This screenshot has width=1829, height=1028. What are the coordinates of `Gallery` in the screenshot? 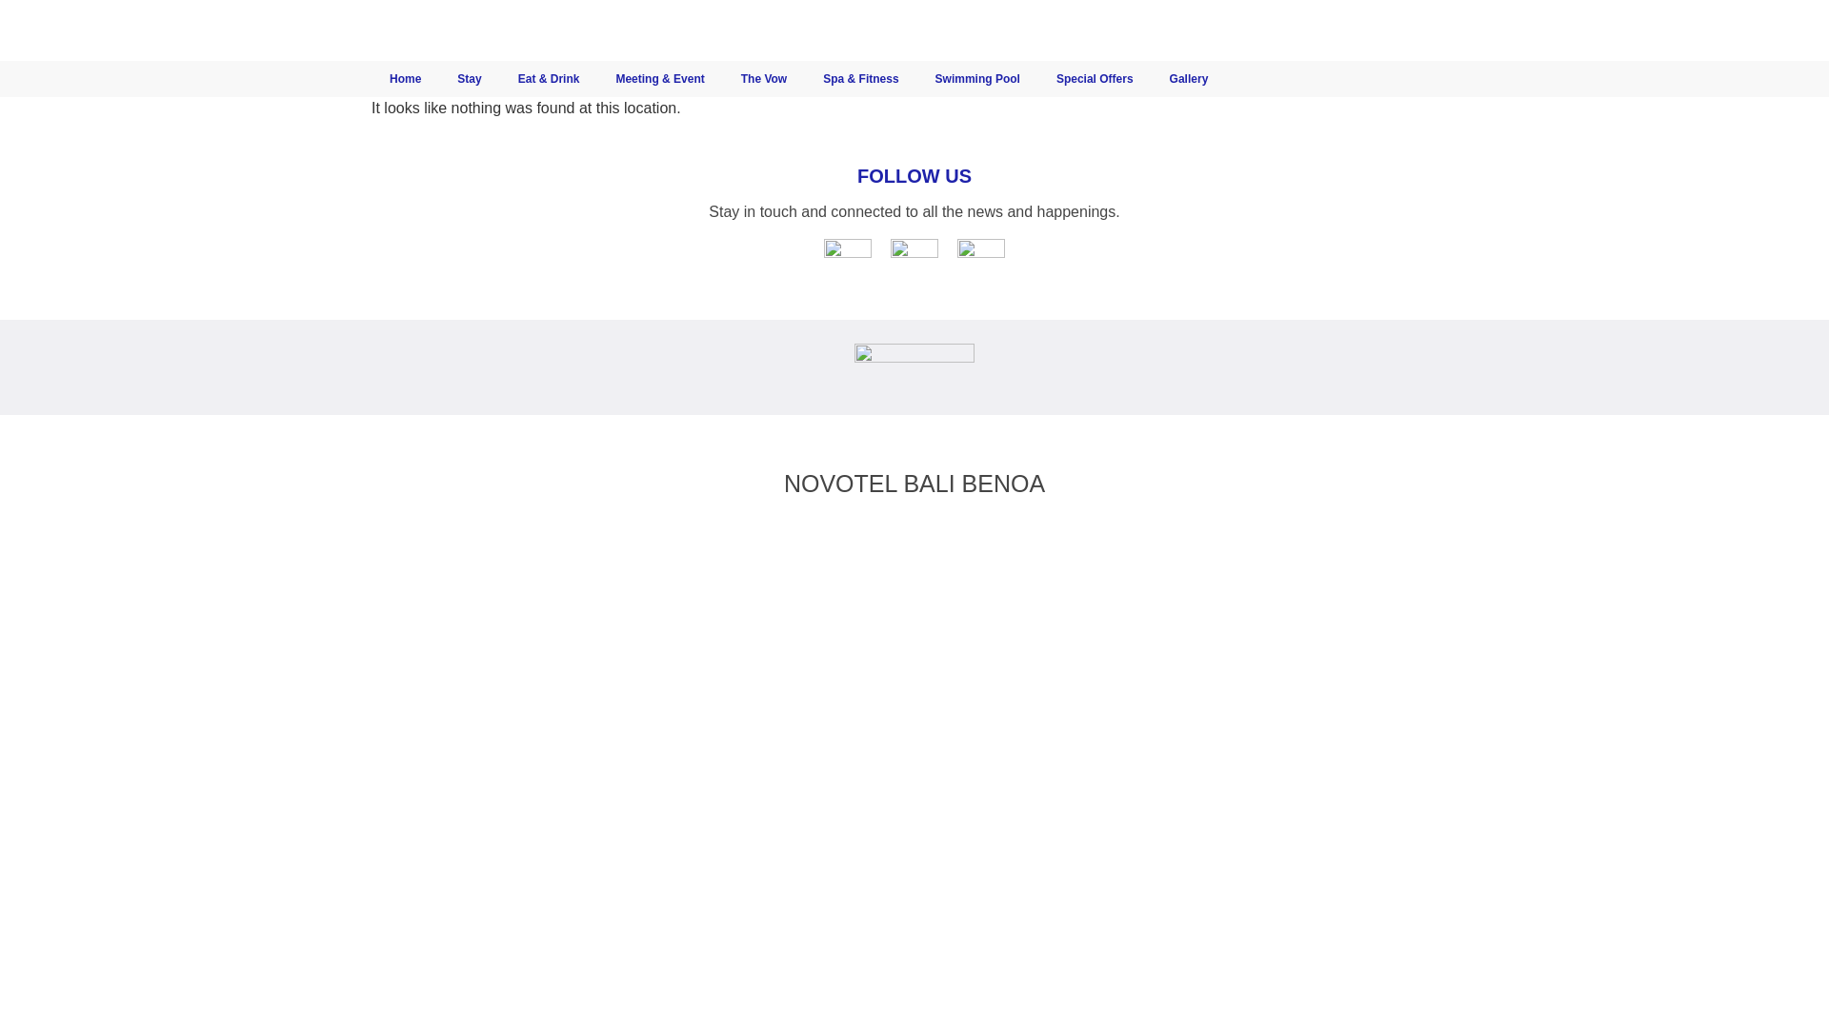 It's located at (1189, 78).